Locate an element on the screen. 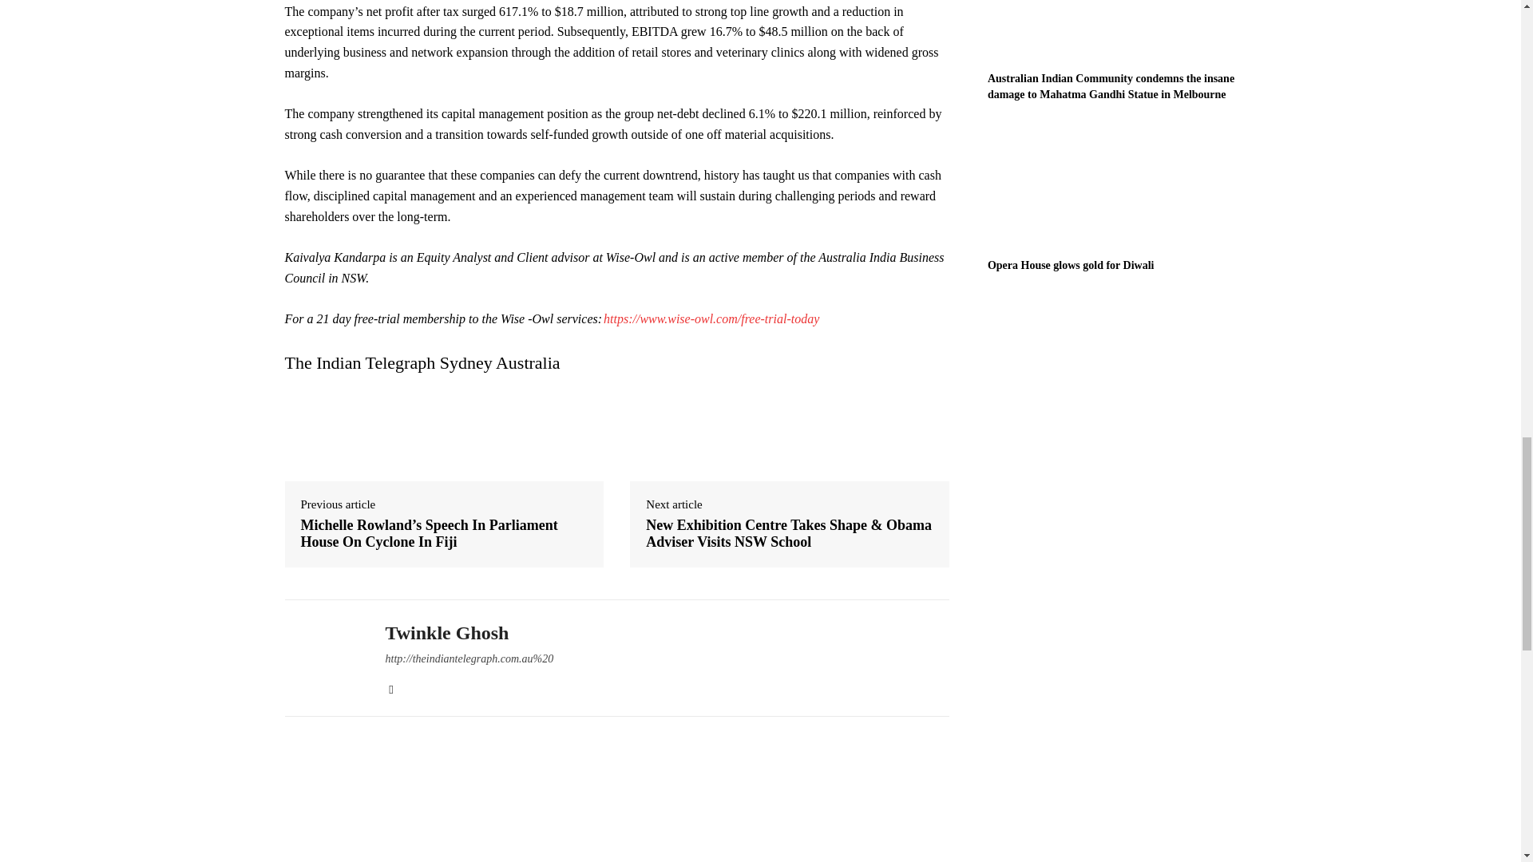 The width and height of the screenshot is (1533, 862). Twinkle Ghosh is located at coordinates (322, 658).